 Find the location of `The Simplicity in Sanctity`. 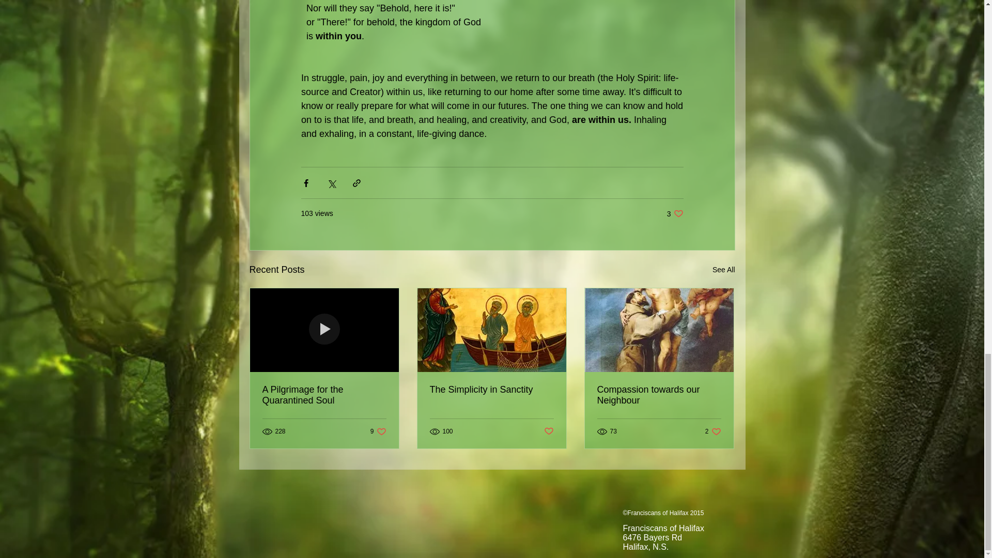

The Simplicity in Sanctity is located at coordinates (549, 431).